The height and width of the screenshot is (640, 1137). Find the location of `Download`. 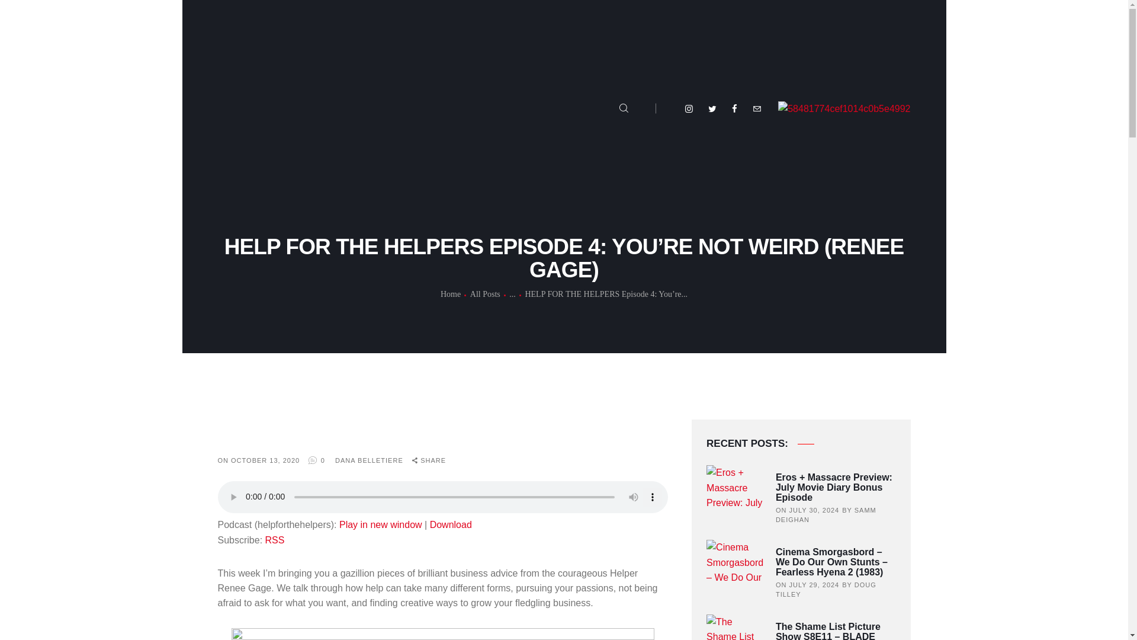

Download is located at coordinates (450, 524).